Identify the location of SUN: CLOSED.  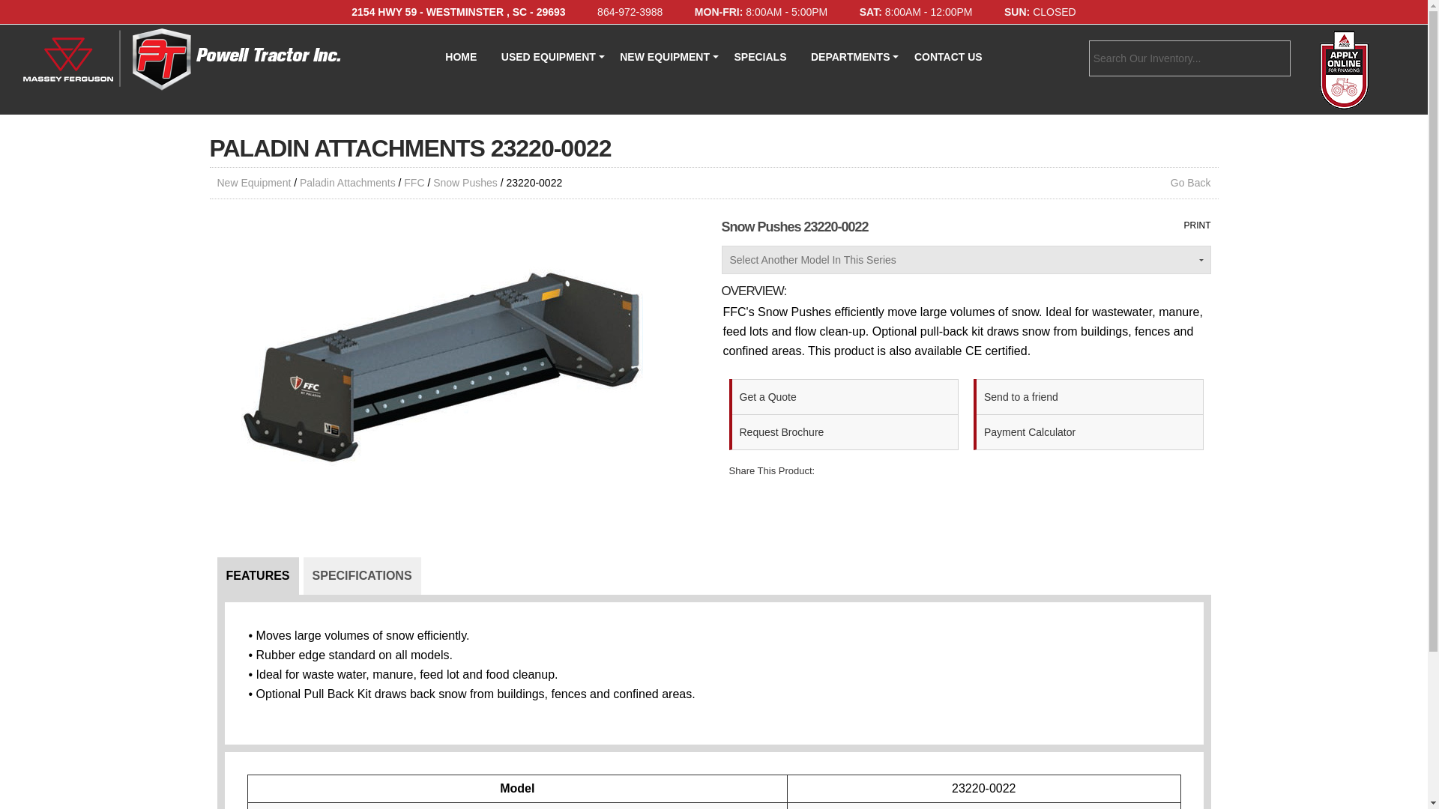
(1040, 11).